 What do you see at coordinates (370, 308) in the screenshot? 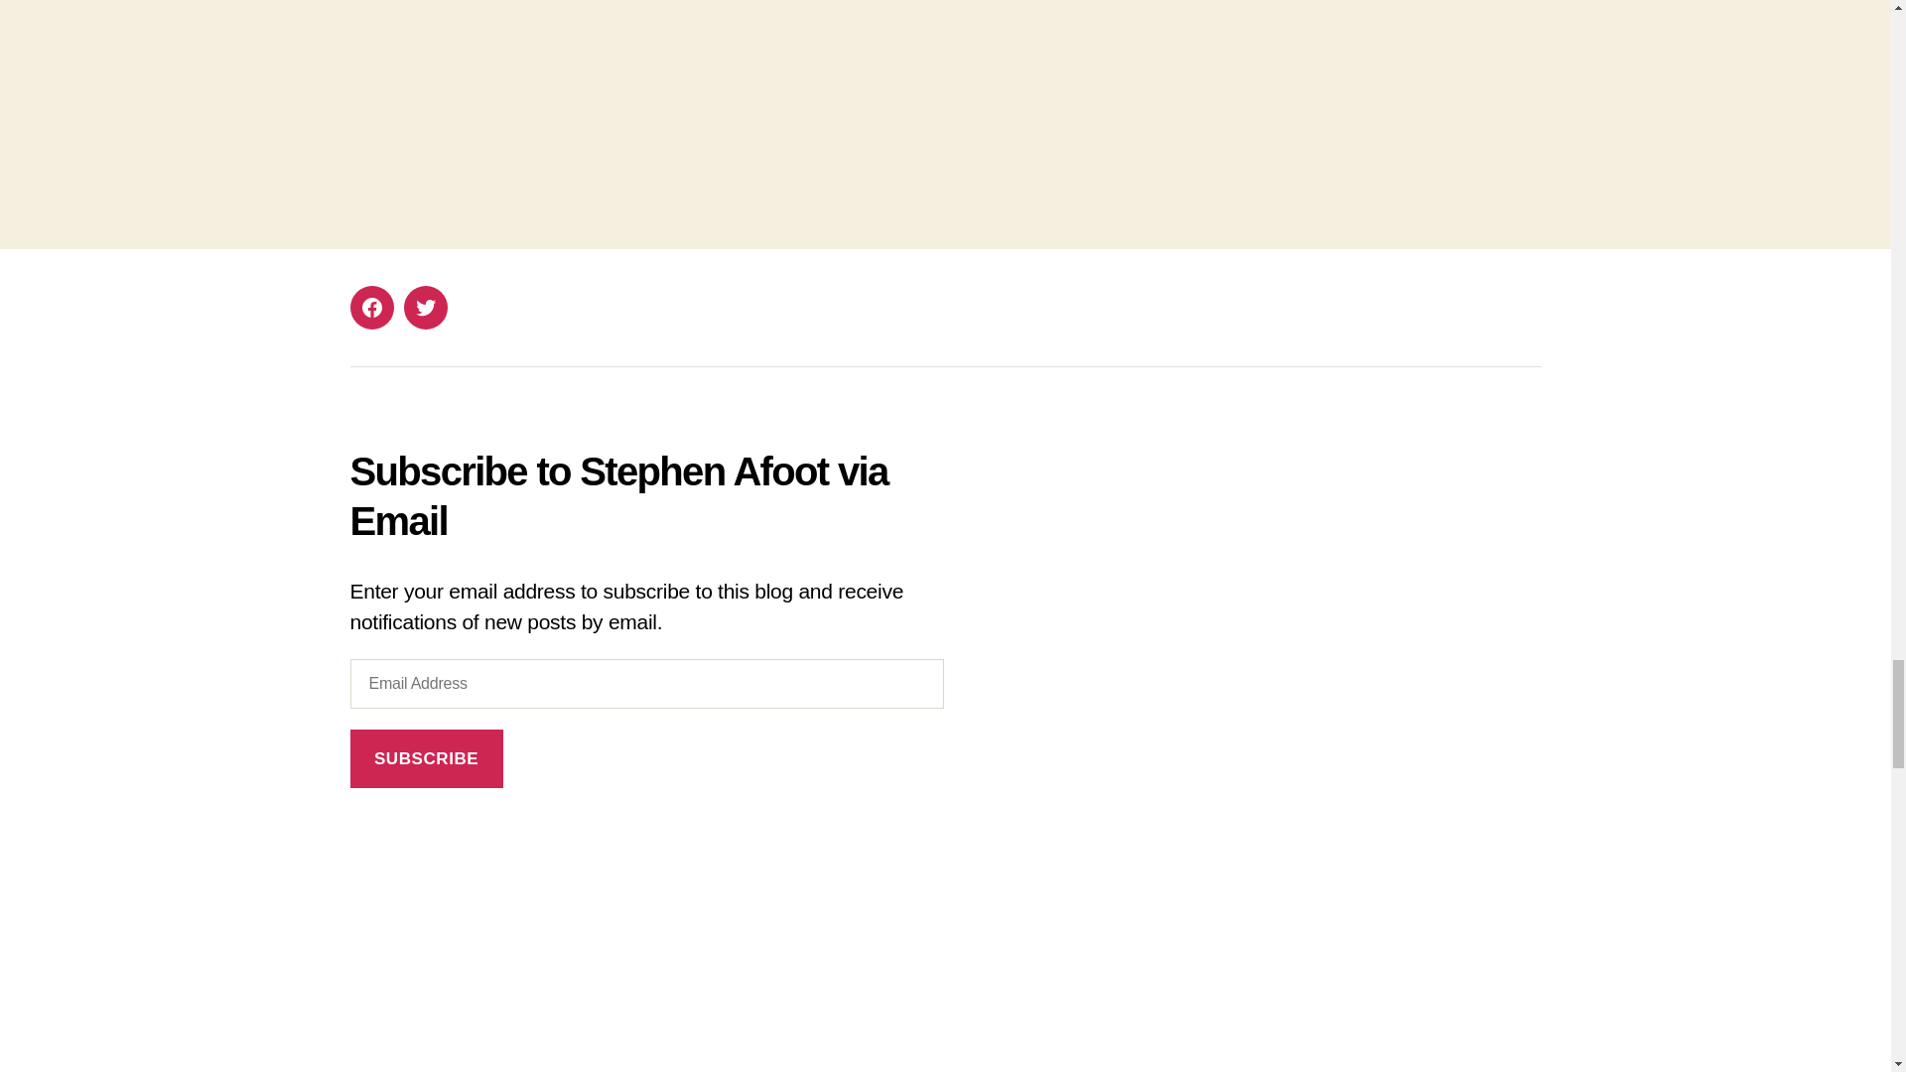
I see `Facebook` at bounding box center [370, 308].